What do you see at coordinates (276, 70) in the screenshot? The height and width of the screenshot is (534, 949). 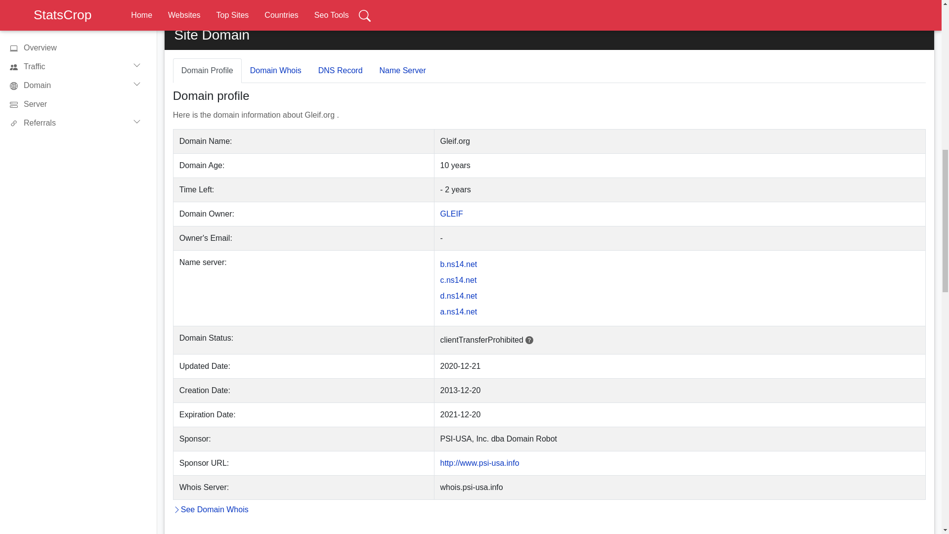 I see `Domain Whois` at bounding box center [276, 70].